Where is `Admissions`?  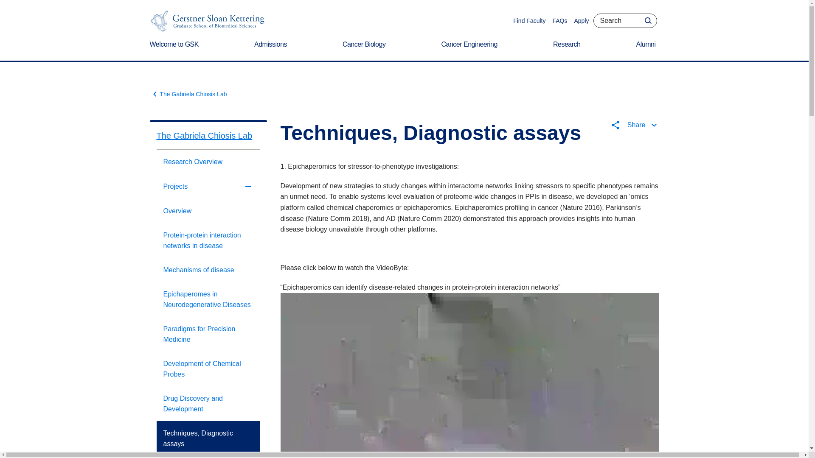 Admissions is located at coordinates (272, 50).